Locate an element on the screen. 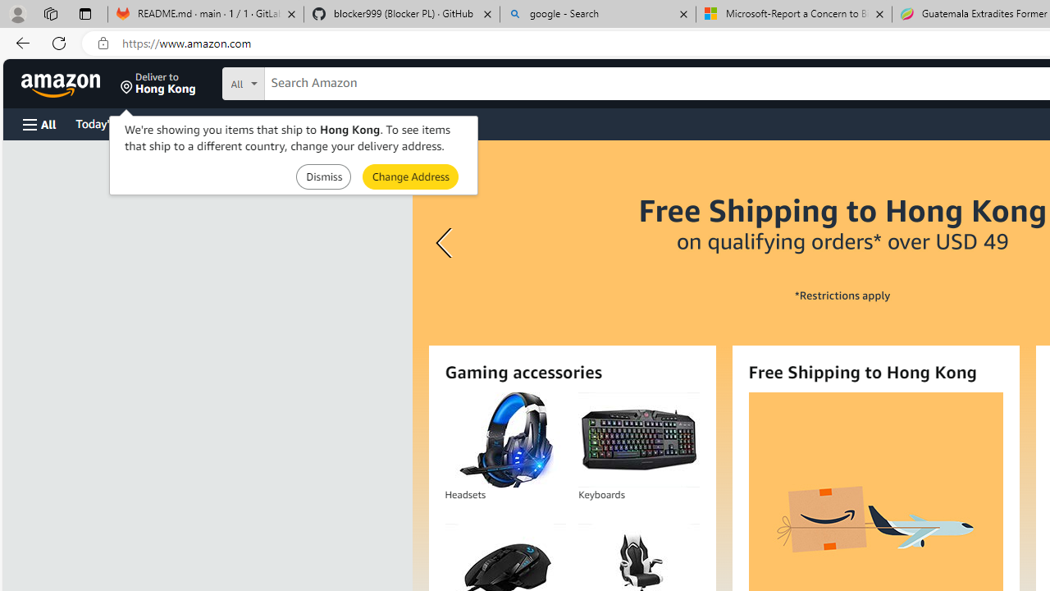 The width and height of the screenshot is (1050, 591). Keyboards is located at coordinates (638, 440).